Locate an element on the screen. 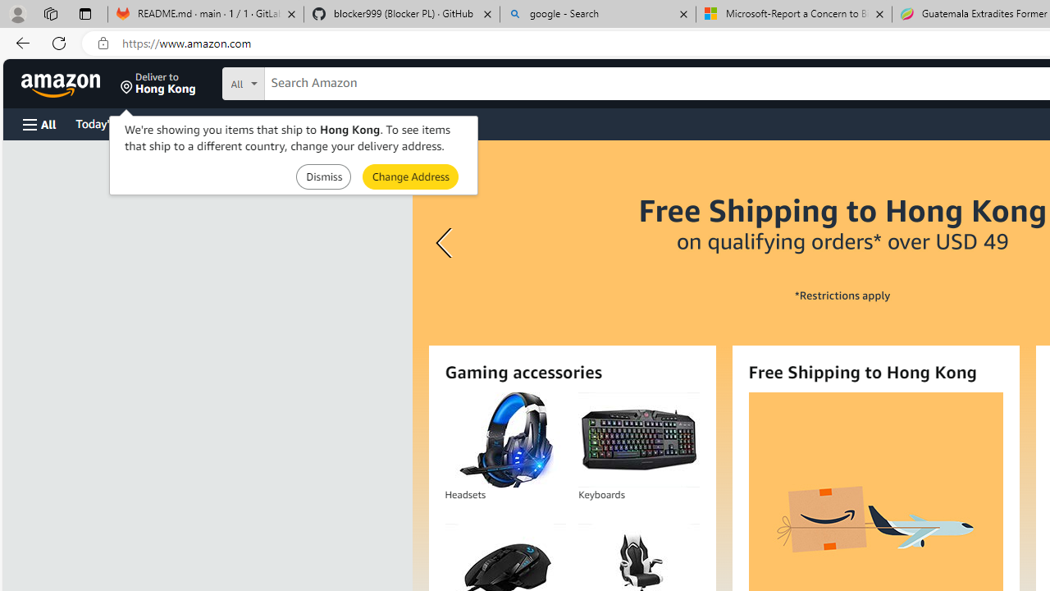 The width and height of the screenshot is (1050, 591). Keyboards is located at coordinates (638, 440).